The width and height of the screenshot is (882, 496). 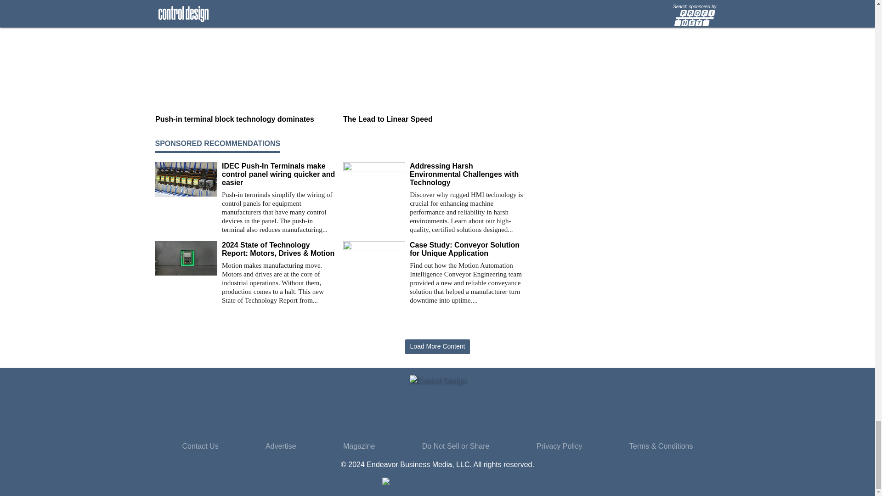 I want to click on The Lead to Linear Speed, so click(x=433, y=119).